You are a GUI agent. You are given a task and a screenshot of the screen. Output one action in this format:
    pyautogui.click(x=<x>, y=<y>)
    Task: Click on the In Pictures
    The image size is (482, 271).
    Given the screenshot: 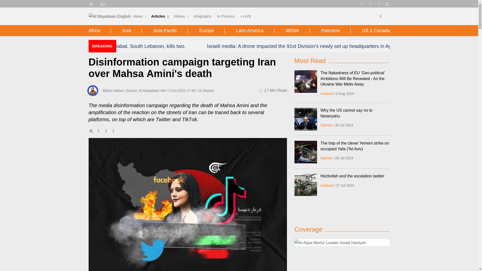 What is the action you would take?
    pyautogui.click(x=226, y=16)
    